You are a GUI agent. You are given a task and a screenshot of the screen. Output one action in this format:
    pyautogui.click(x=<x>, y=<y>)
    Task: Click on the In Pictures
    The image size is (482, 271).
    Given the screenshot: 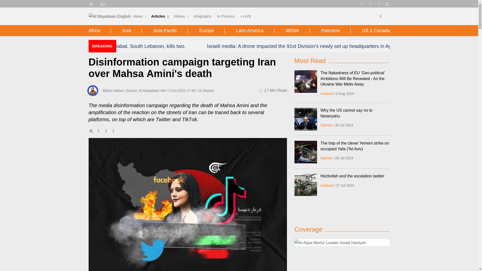 What is the action you would take?
    pyautogui.click(x=226, y=16)
    